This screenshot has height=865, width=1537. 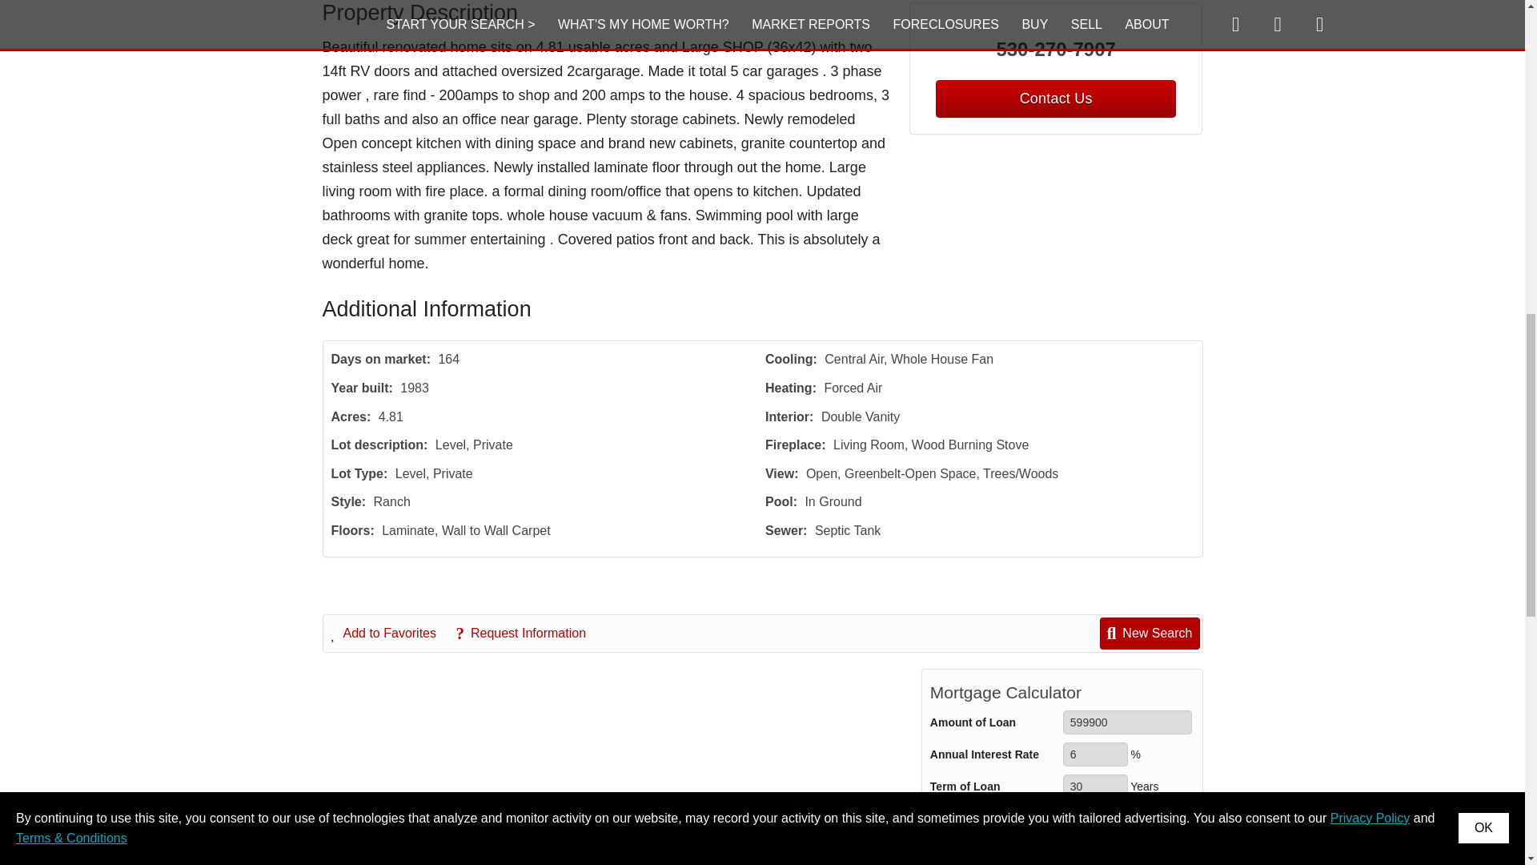 What do you see at coordinates (1057, 50) in the screenshot?
I see `530-270-7907` at bounding box center [1057, 50].